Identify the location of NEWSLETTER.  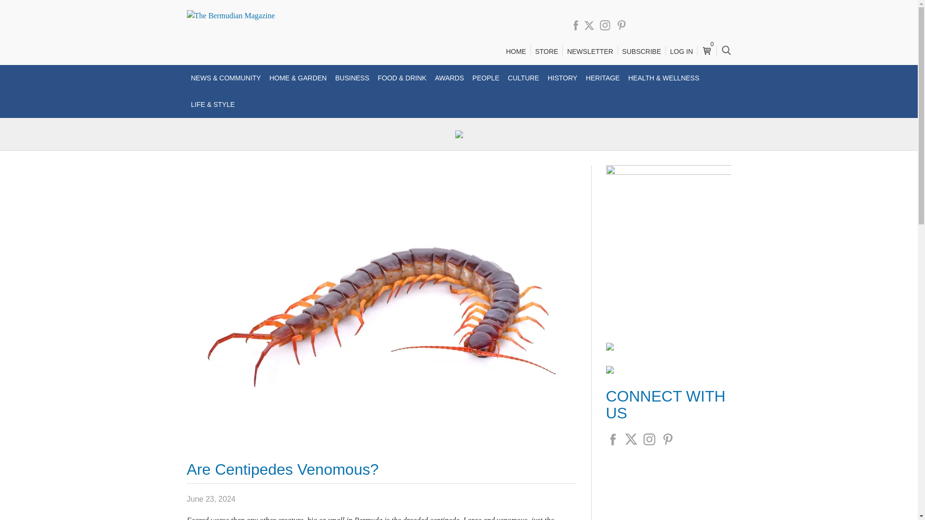
(590, 52).